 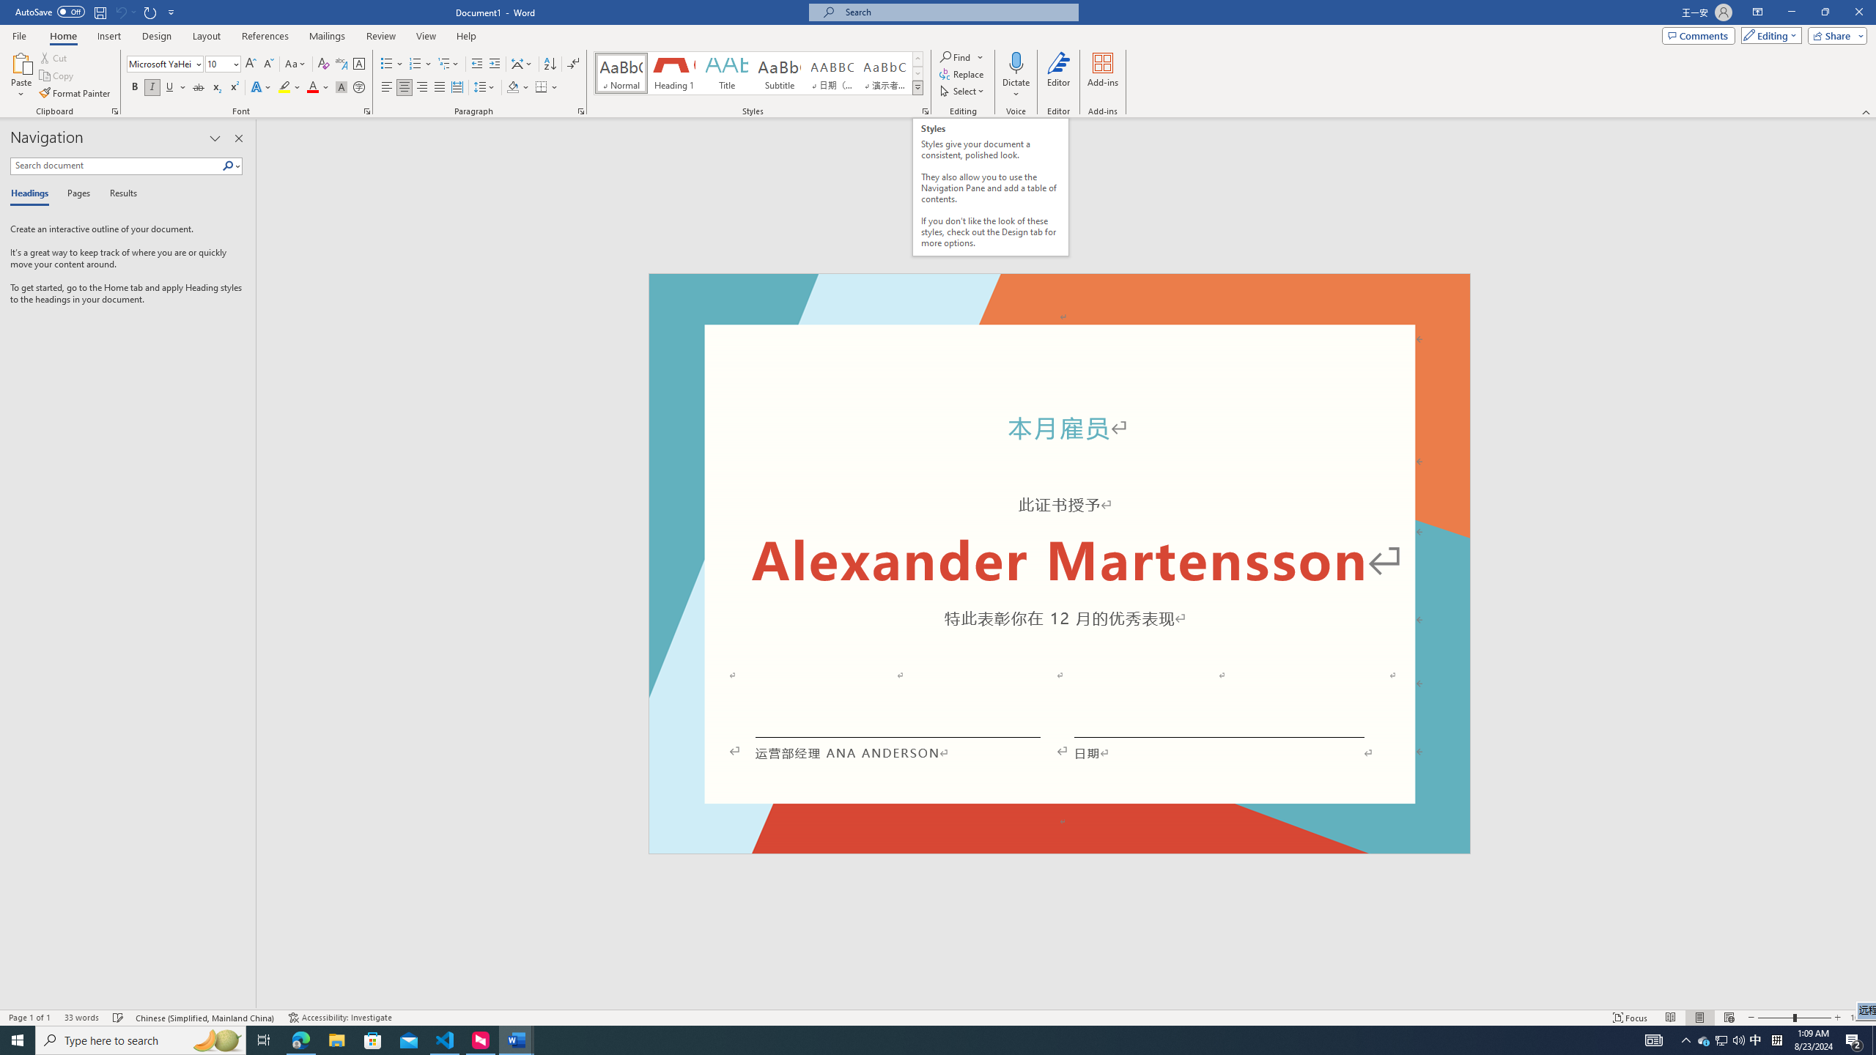 I want to click on Align Left, so click(x=387, y=88).